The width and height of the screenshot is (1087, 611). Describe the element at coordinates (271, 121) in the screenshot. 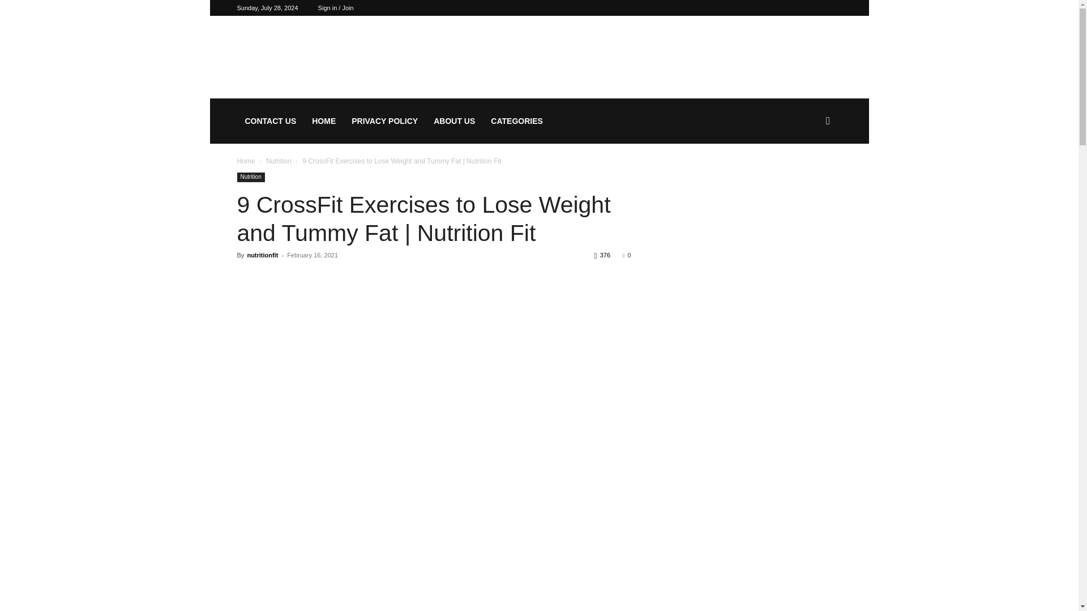

I see `CONTACT US` at that location.